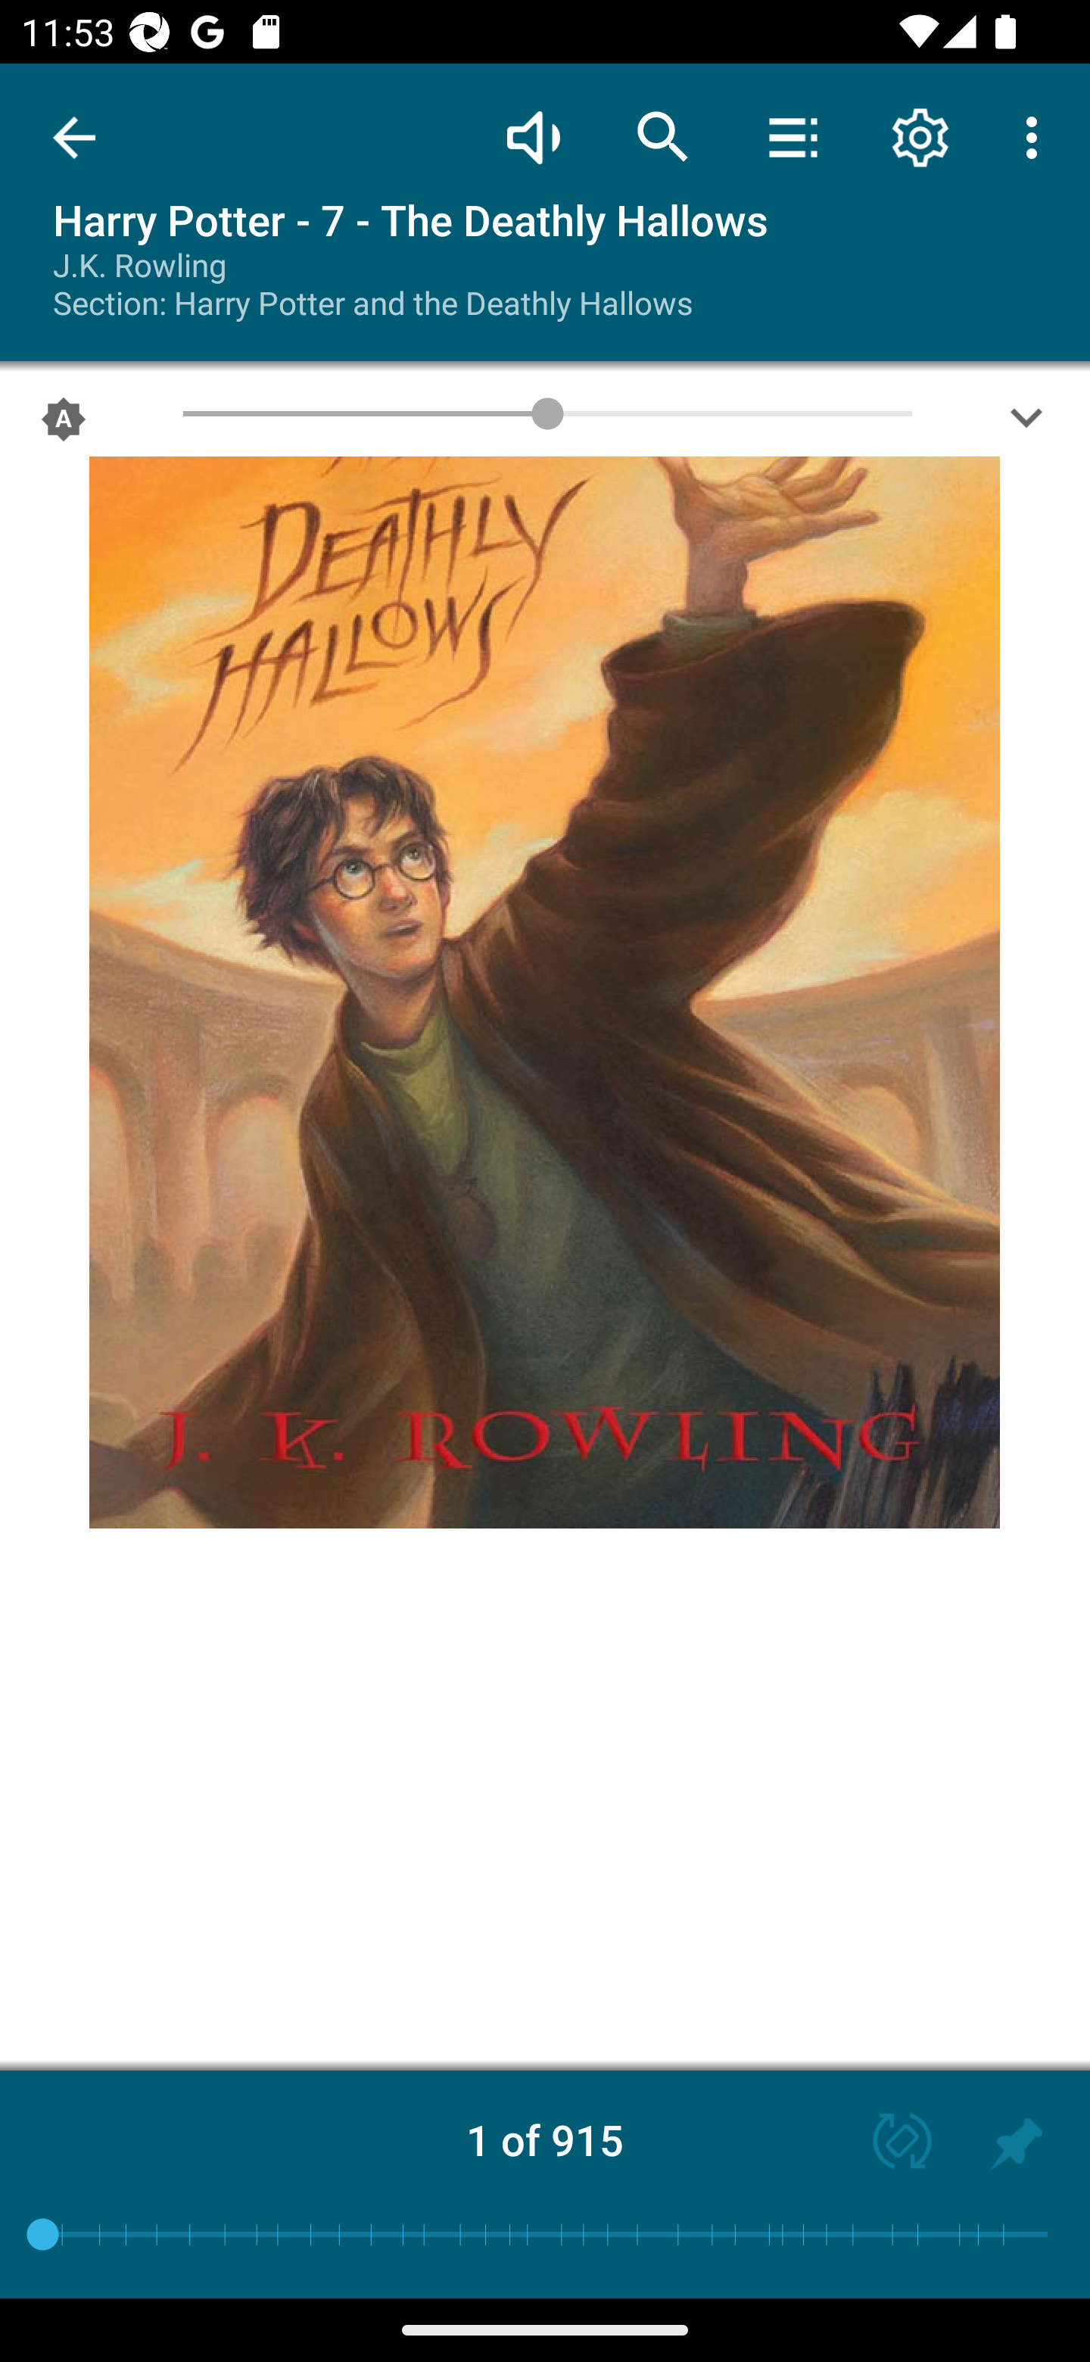 Image resolution: width=1090 pixels, height=2362 pixels. What do you see at coordinates (1016, 2144) in the screenshot?
I see `Add to history` at bounding box center [1016, 2144].